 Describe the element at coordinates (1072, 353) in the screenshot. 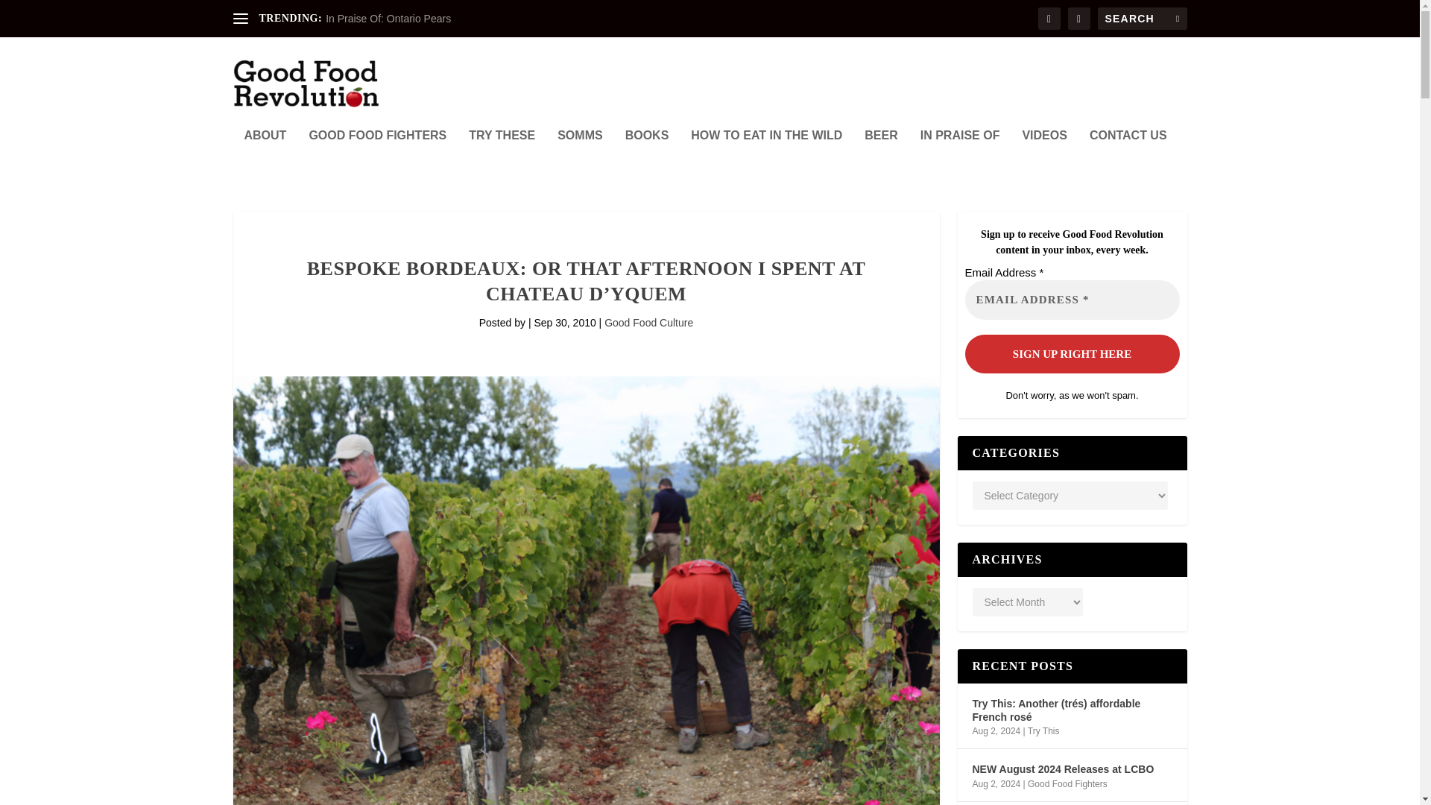

I see `Sign Up Right Here` at that location.